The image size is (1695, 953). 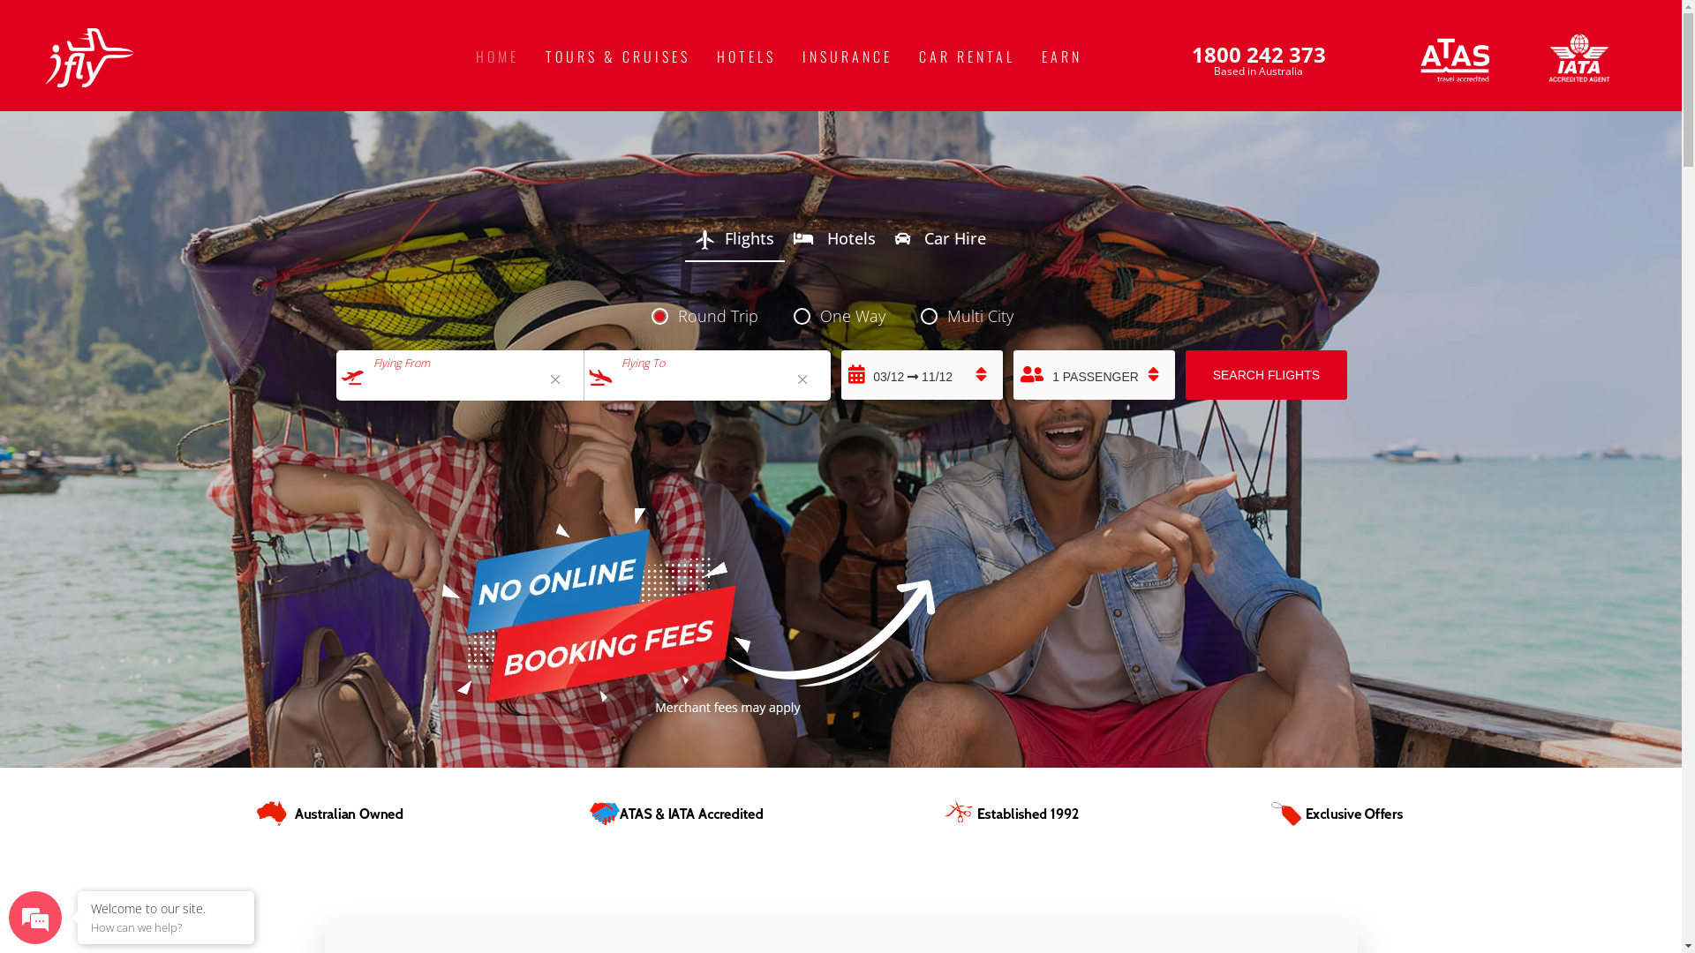 I want to click on INSURANCE, so click(x=847, y=56).